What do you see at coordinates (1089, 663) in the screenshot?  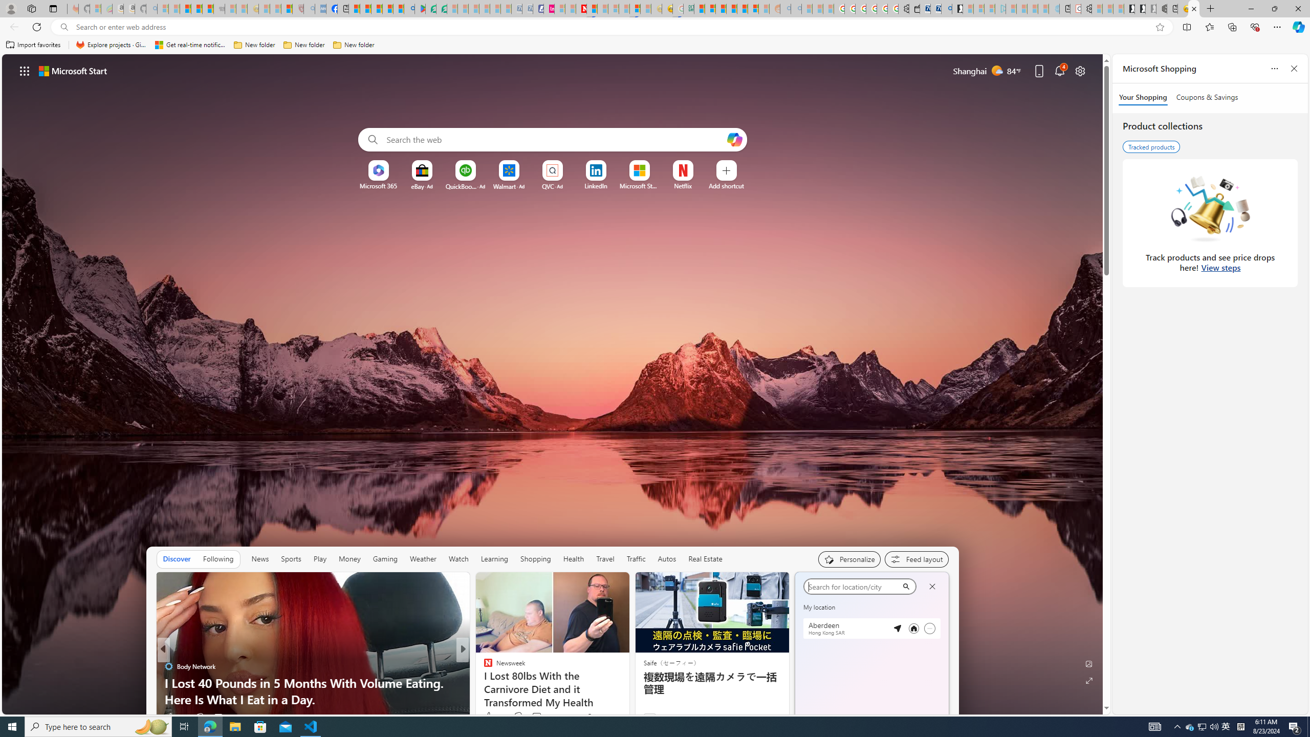 I see `Edit Background` at bounding box center [1089, 663].